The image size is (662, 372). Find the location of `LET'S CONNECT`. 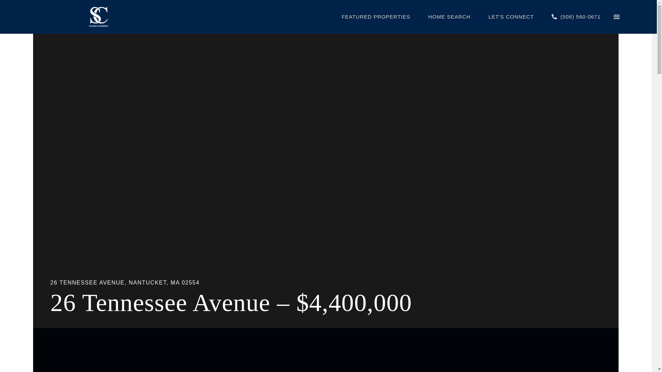

LET'S CONNECT is located at coordinates (511, 17).